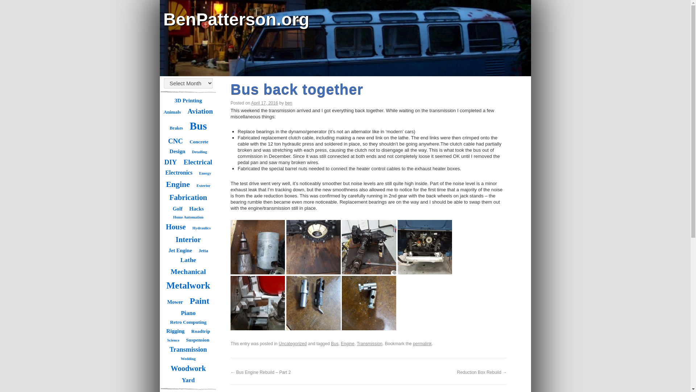 Image resolution: width=696 pixels, height=392 pixels. Describe the element at coordinates (179, 173) in the screenshot. I see `Electronics` at that location.